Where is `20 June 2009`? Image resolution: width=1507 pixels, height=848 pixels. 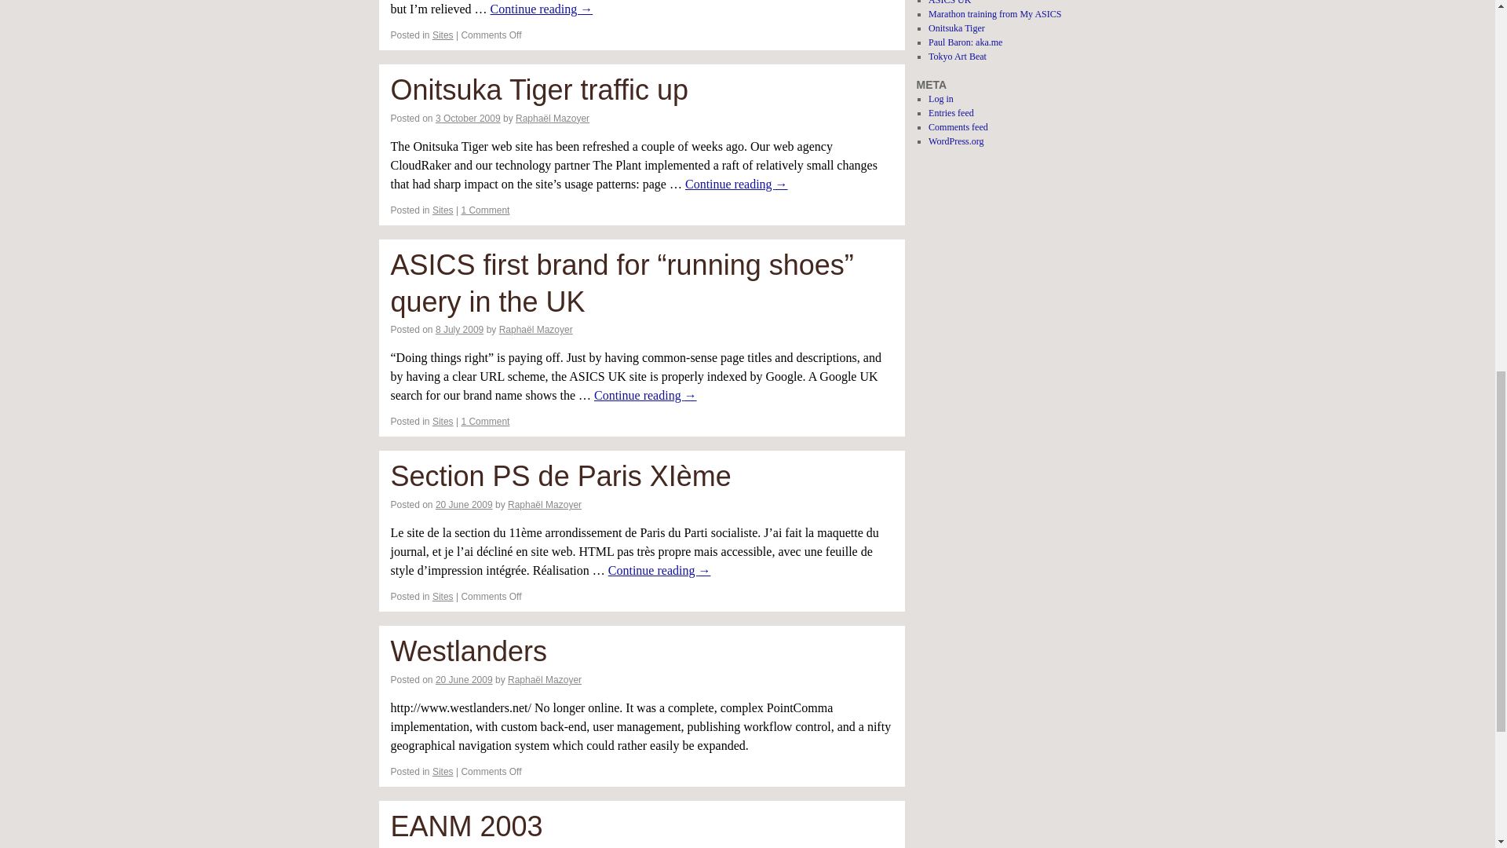
20 June 2009 is located at coordinates (463, 505).